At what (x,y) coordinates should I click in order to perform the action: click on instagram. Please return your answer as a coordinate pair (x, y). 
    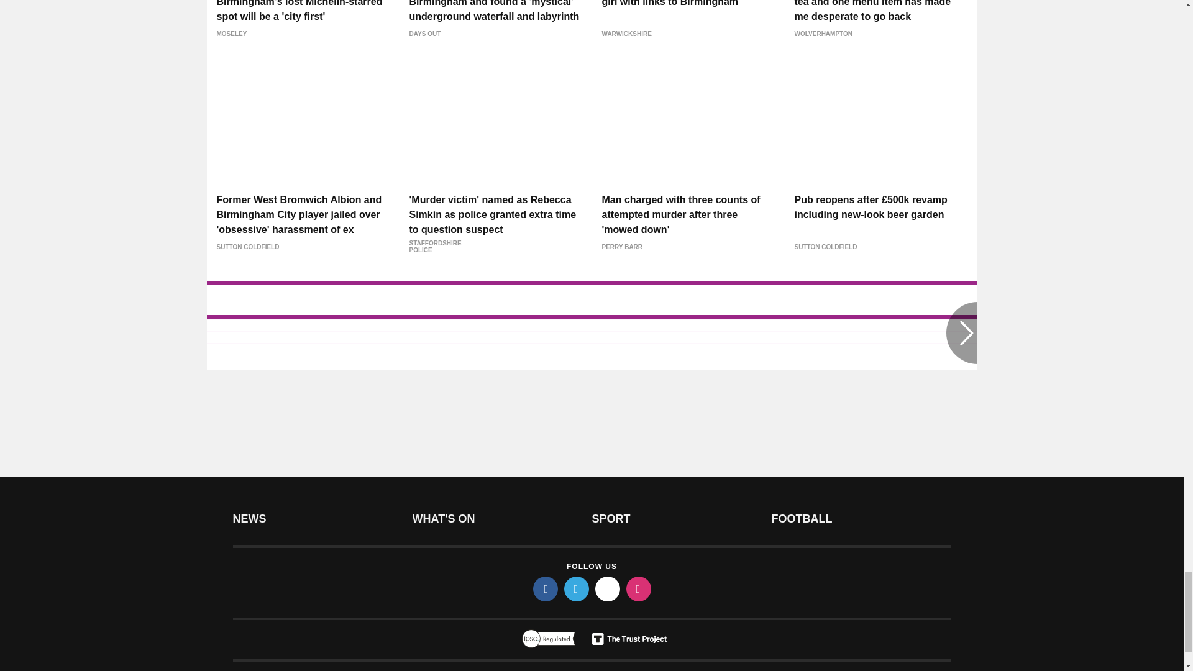
    Looking at the image, I should click on (639, 588).